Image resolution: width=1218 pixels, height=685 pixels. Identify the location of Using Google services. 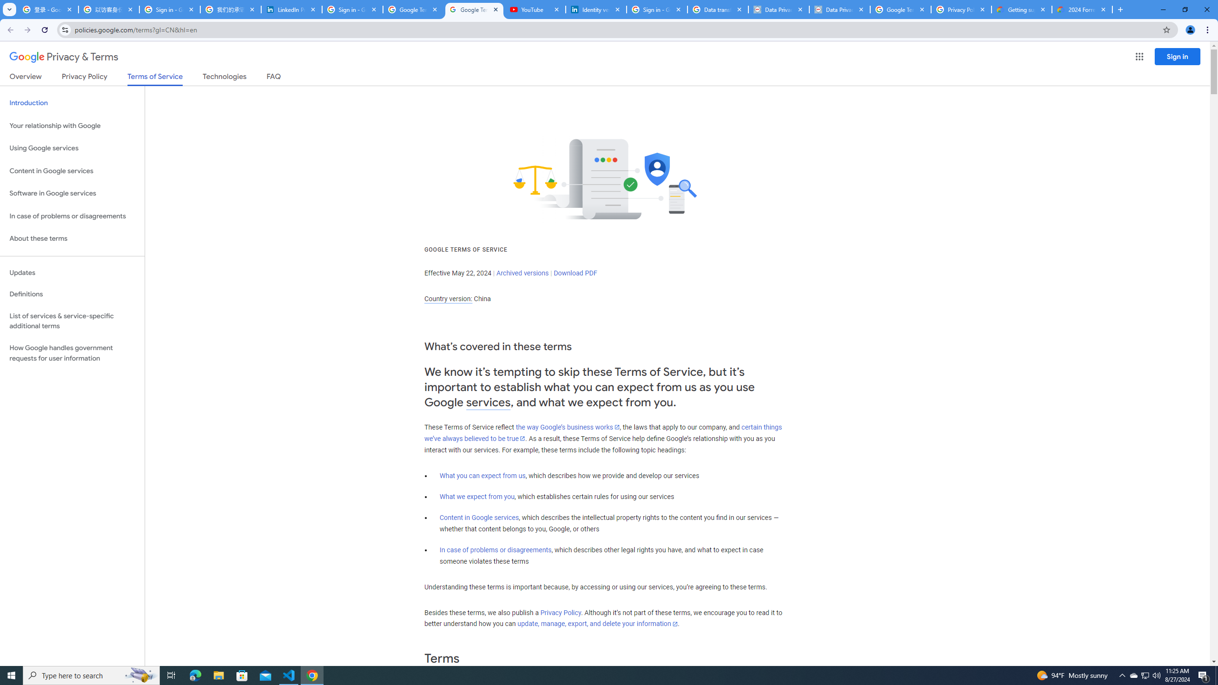
(72, 148).